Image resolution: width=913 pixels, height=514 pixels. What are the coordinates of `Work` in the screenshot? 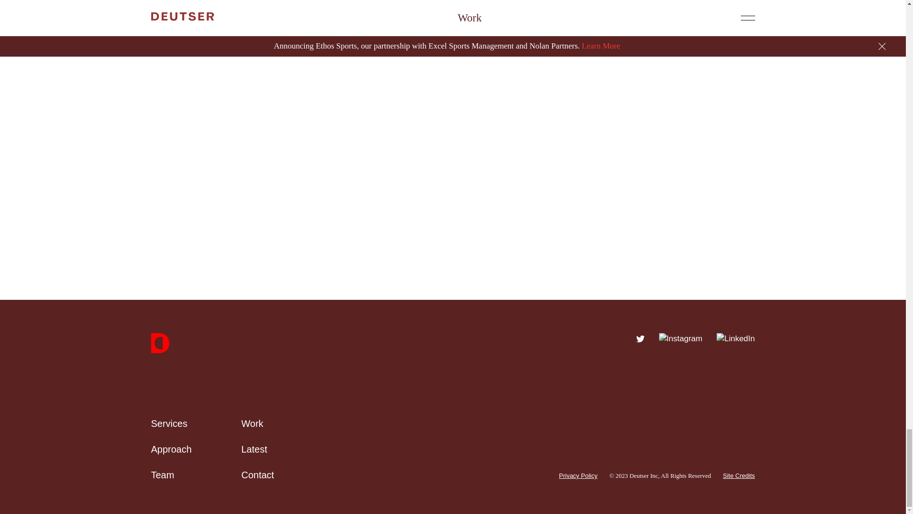 It's located at (253, 424).